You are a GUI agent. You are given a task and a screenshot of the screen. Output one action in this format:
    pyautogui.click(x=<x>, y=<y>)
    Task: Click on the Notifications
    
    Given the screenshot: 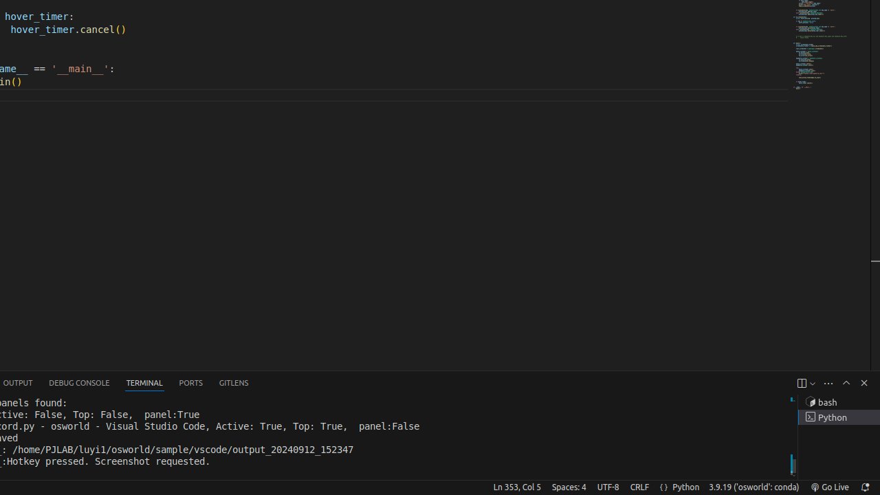 What is the action you would take?
    pyautogui.click(x=865, y=487)
    